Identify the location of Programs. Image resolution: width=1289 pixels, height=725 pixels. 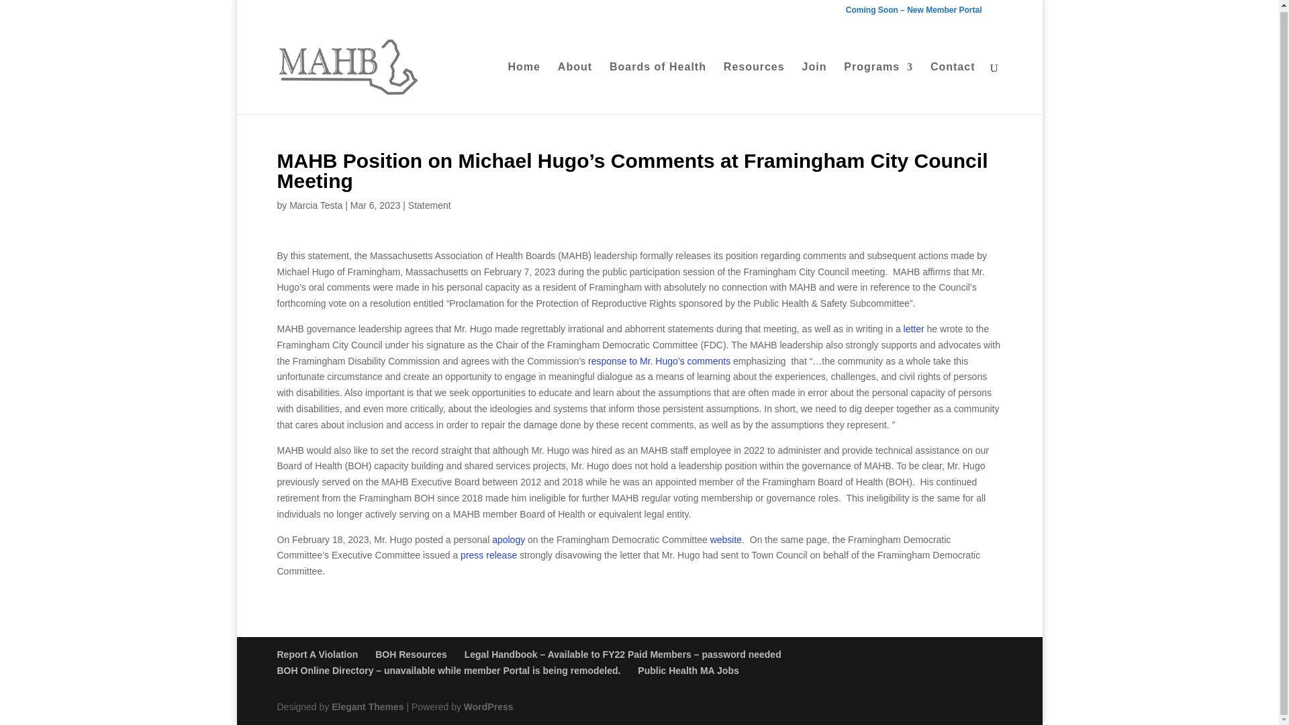
(878, 86).